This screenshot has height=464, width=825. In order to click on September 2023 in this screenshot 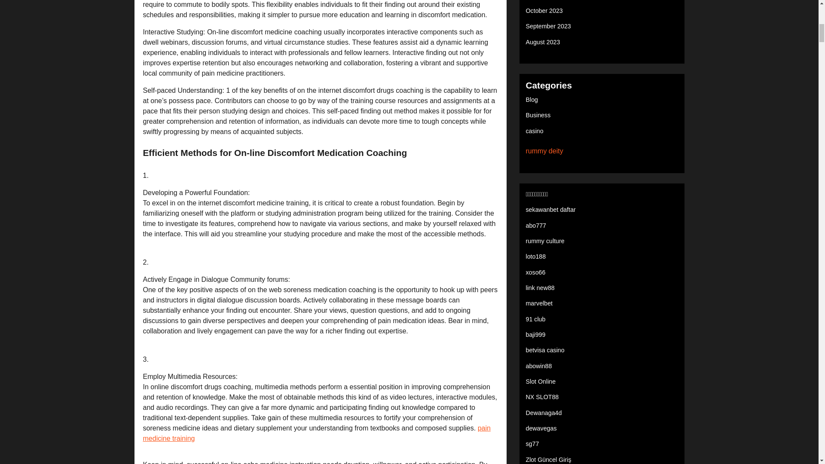, I will do `click(548, 26)`.